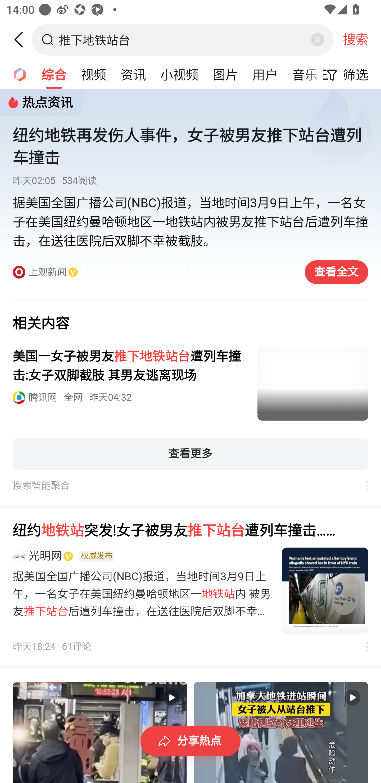 This screenshot has height=783, width=381. Describe the element at coordinates (133, 74) in the screenshot. I see `资讯` at that location.